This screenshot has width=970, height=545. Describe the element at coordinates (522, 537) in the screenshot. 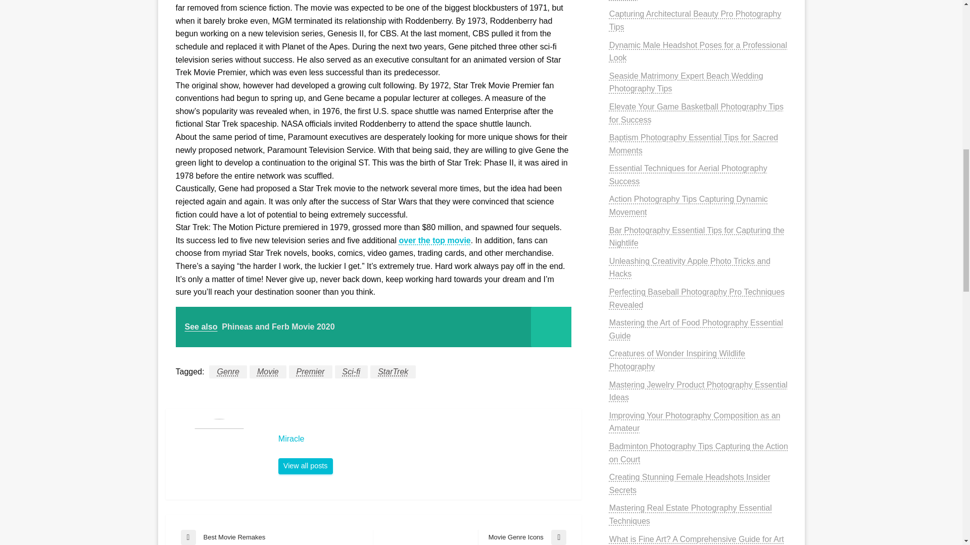

I see `Genre` at that location.